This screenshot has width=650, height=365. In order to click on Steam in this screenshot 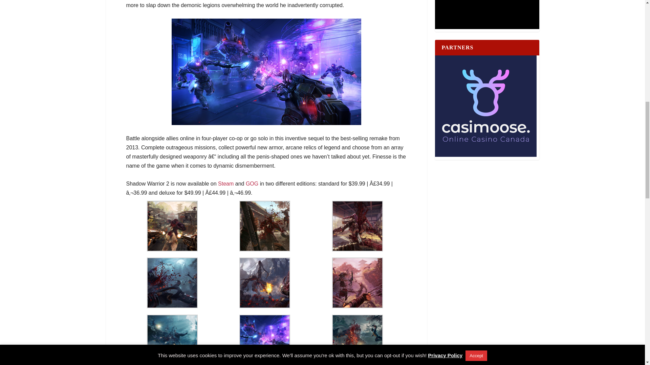, I will do `click(225, 183)`.